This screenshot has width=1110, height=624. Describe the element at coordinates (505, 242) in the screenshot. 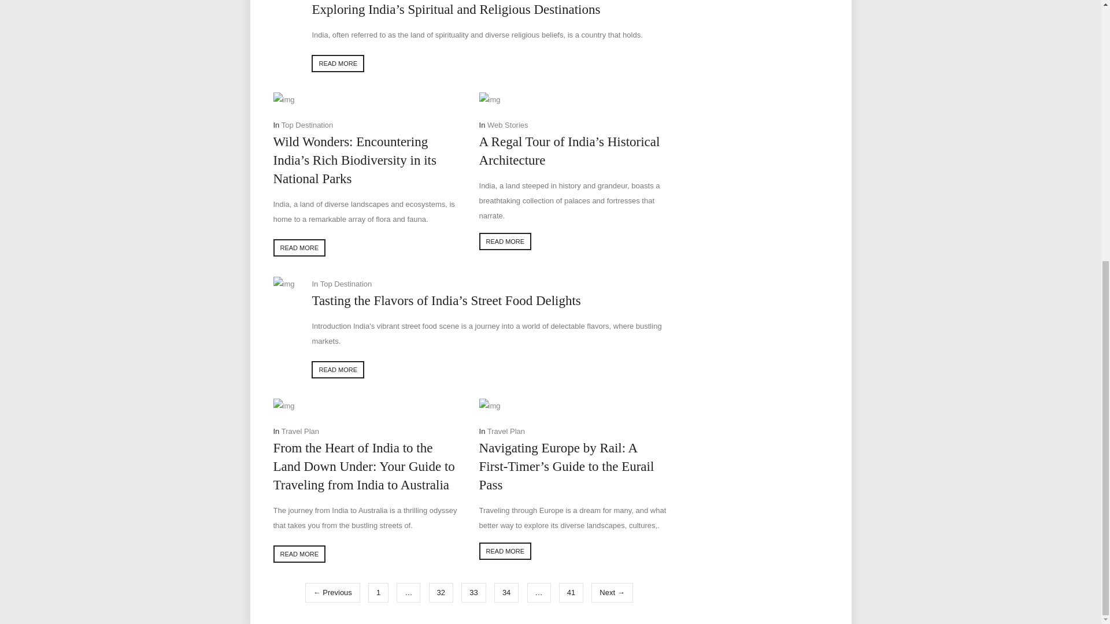

I see `READ MORE` at that location.